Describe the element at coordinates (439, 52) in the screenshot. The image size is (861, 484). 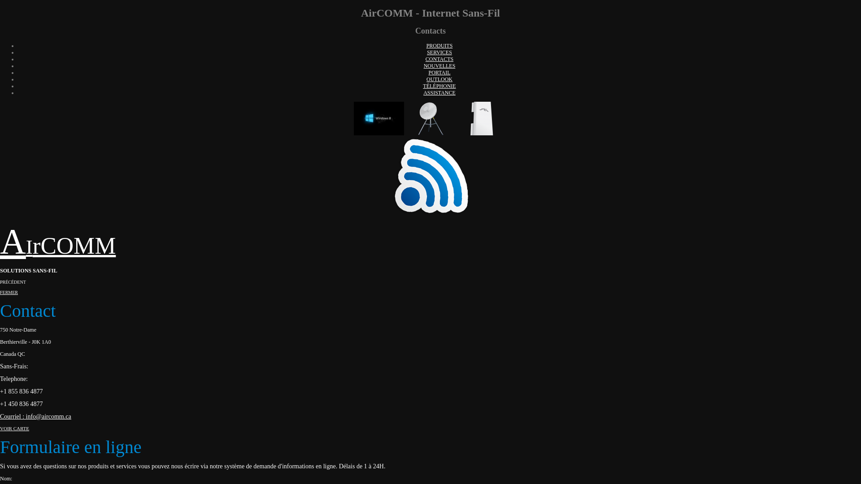
I see `SERVICES` at that location.